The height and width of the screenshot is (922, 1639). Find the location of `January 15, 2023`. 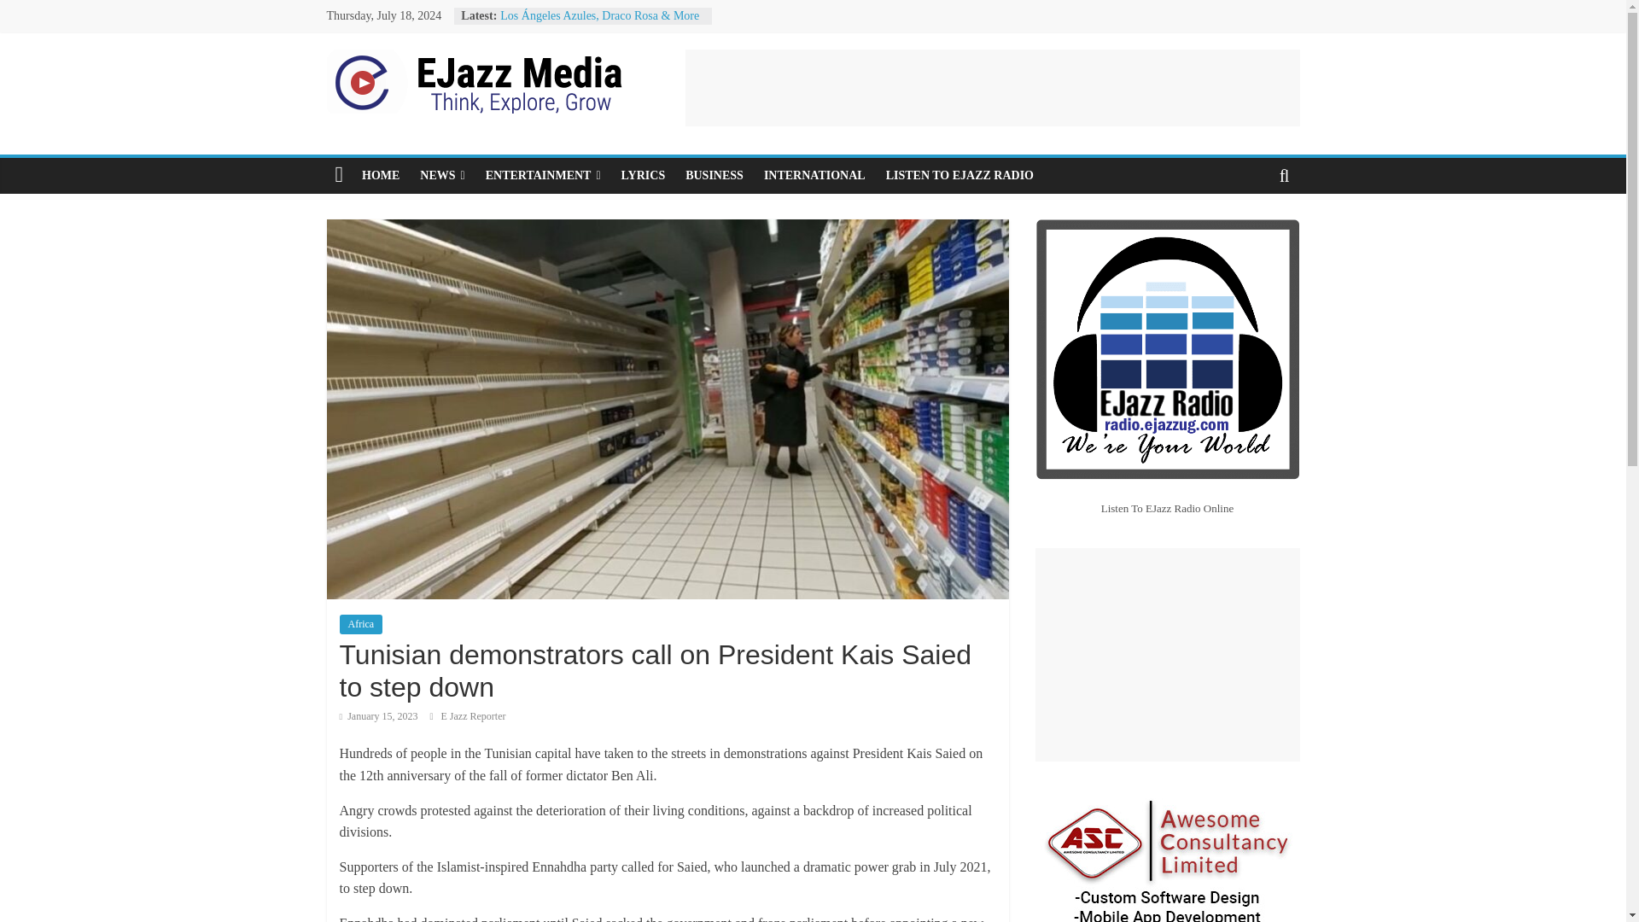

January 15, 2023 is located at coordinates (378, 715).